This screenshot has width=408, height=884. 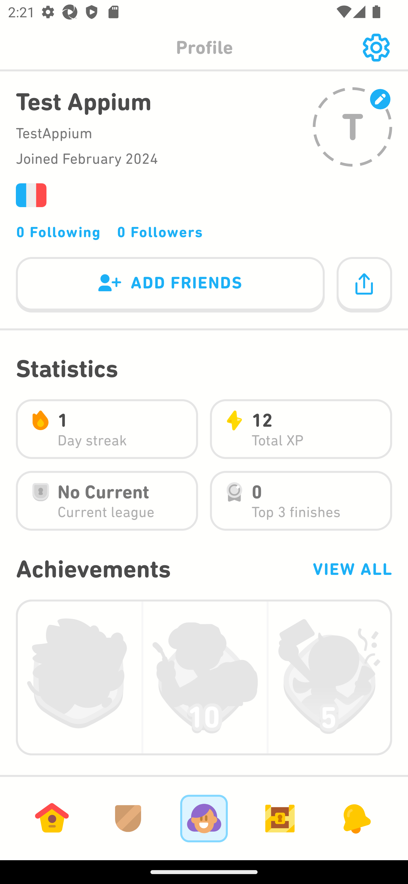 What do you see at coordinates (170, 285) in the screenshot?
I see `ADD FRIENDS` at bounding box center [170, 285].